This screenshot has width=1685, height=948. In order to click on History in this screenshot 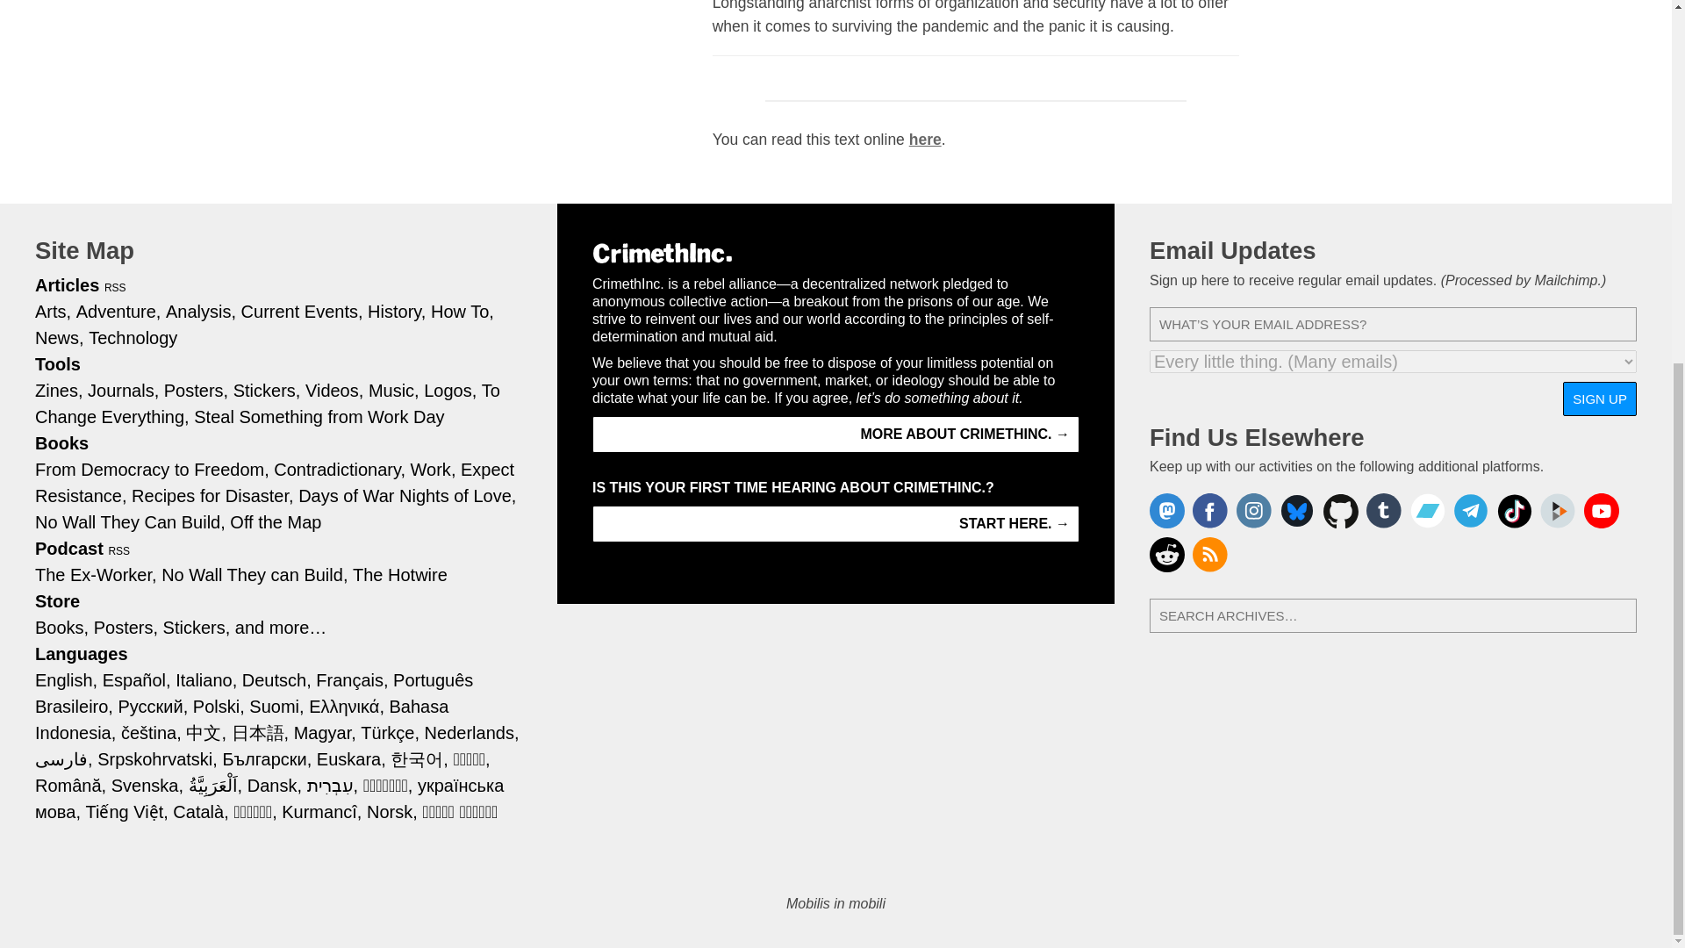, I will do `click(397, 311)`.